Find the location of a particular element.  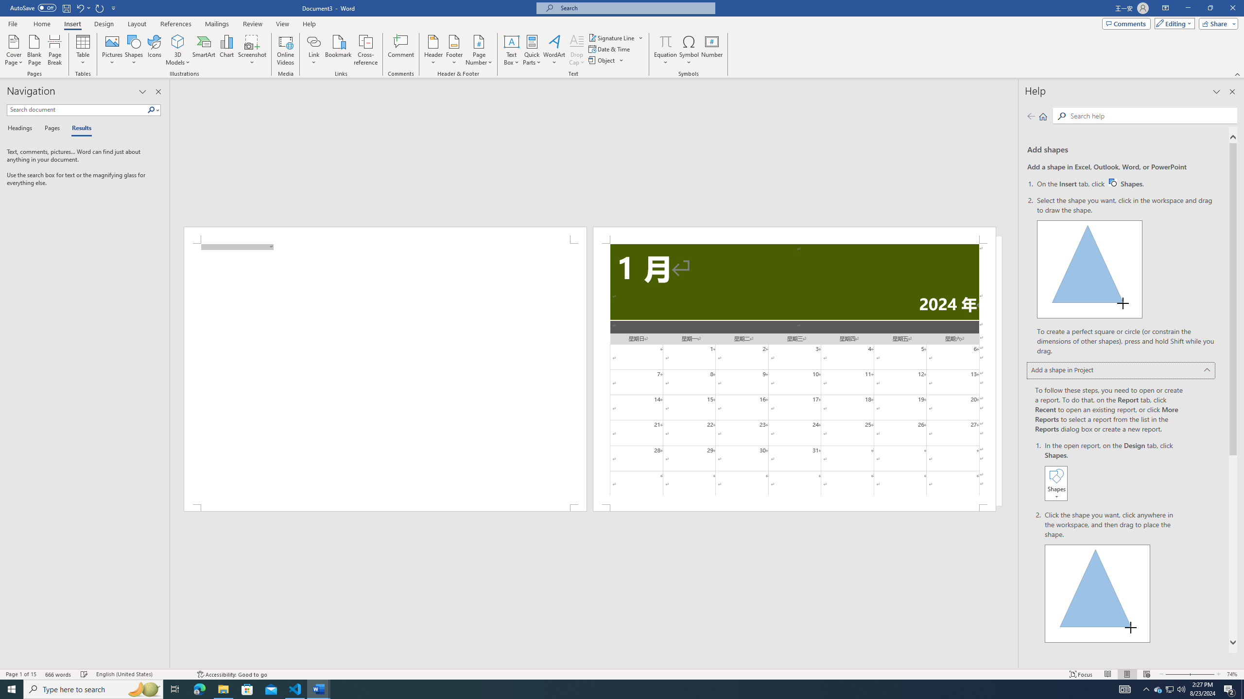

Page 1 content is located at coordinates (385, 374).